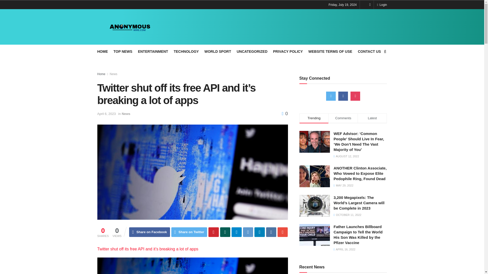  I want to click on Home, so click(101, 74).